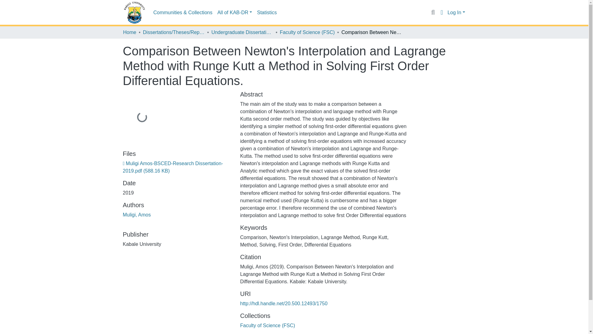 This screenshot has height=334, width=593. I want to click on Log In, so click(456, 12).